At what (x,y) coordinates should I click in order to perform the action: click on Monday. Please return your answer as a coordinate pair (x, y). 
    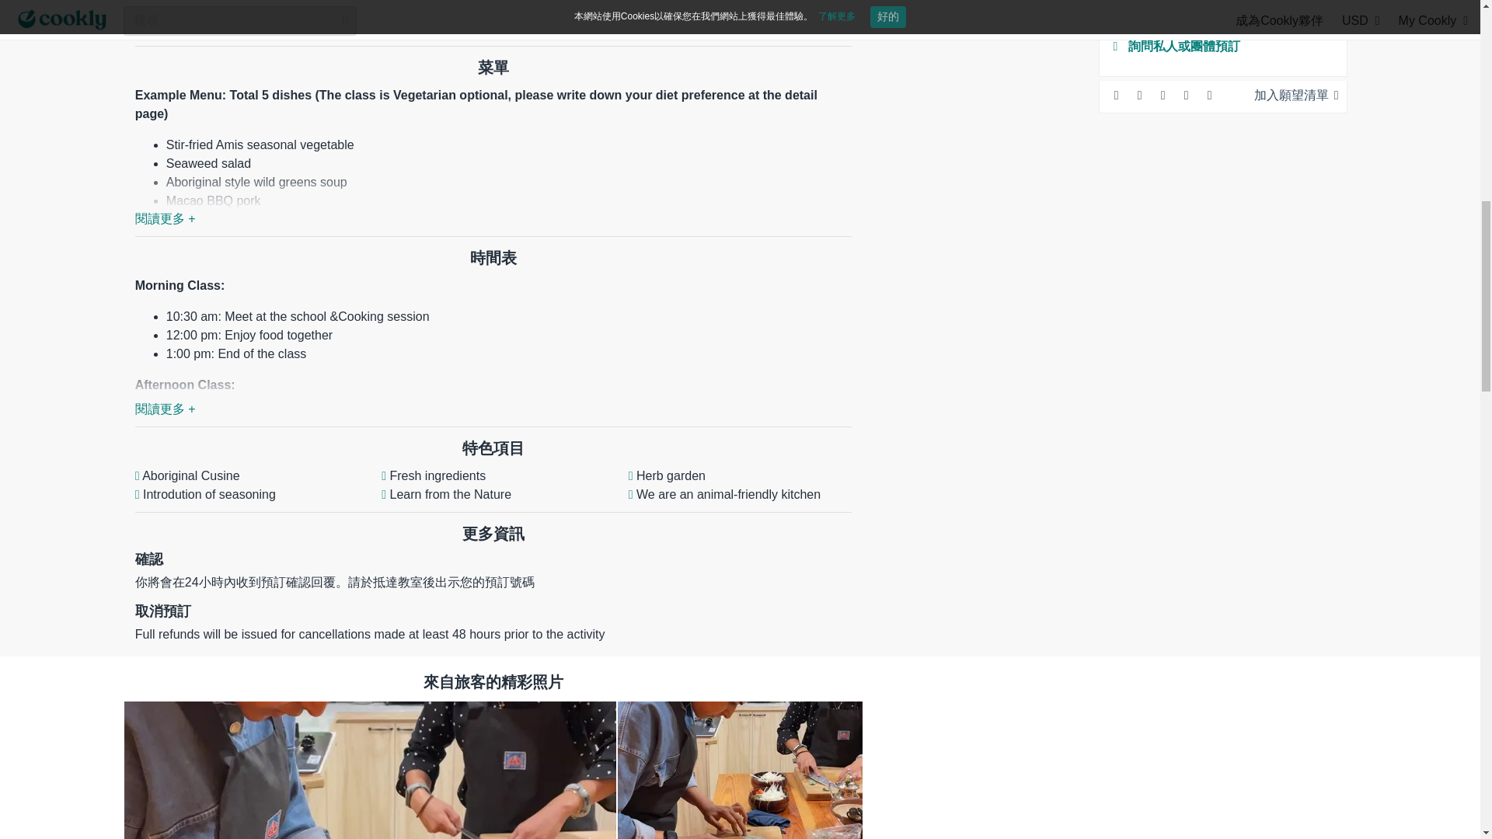
    Looking at the image, I should click on (680, 224).